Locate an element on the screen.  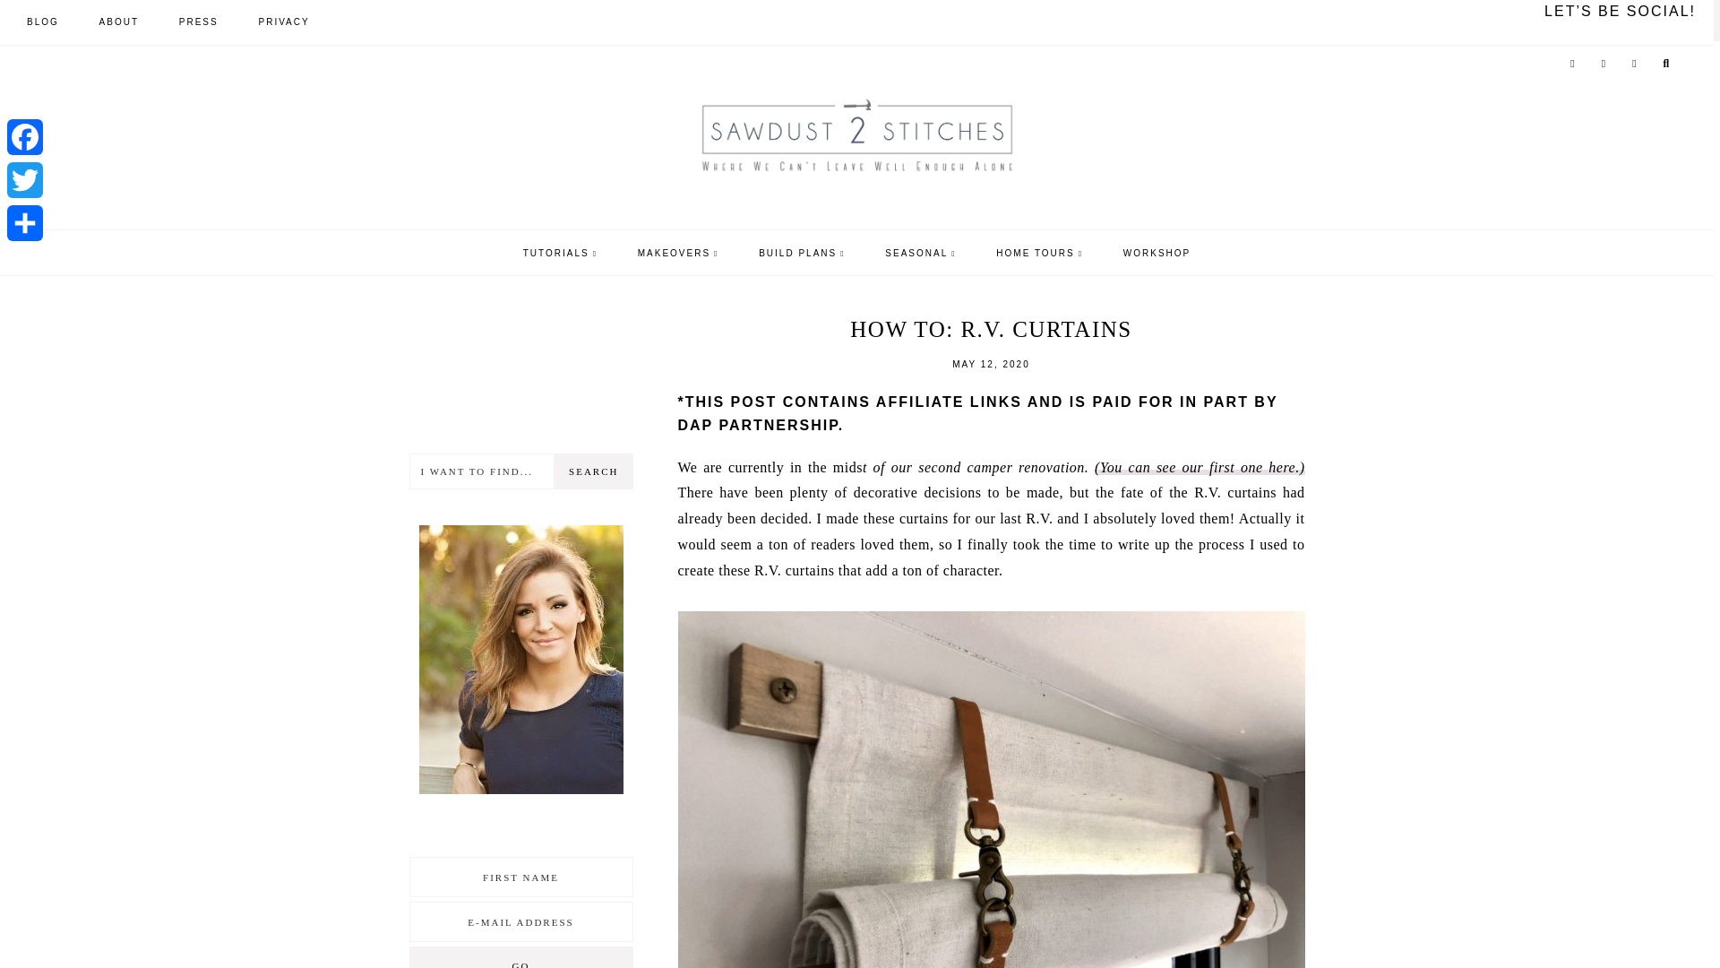
MAKEOVERS is located at coordinates (678, 253).